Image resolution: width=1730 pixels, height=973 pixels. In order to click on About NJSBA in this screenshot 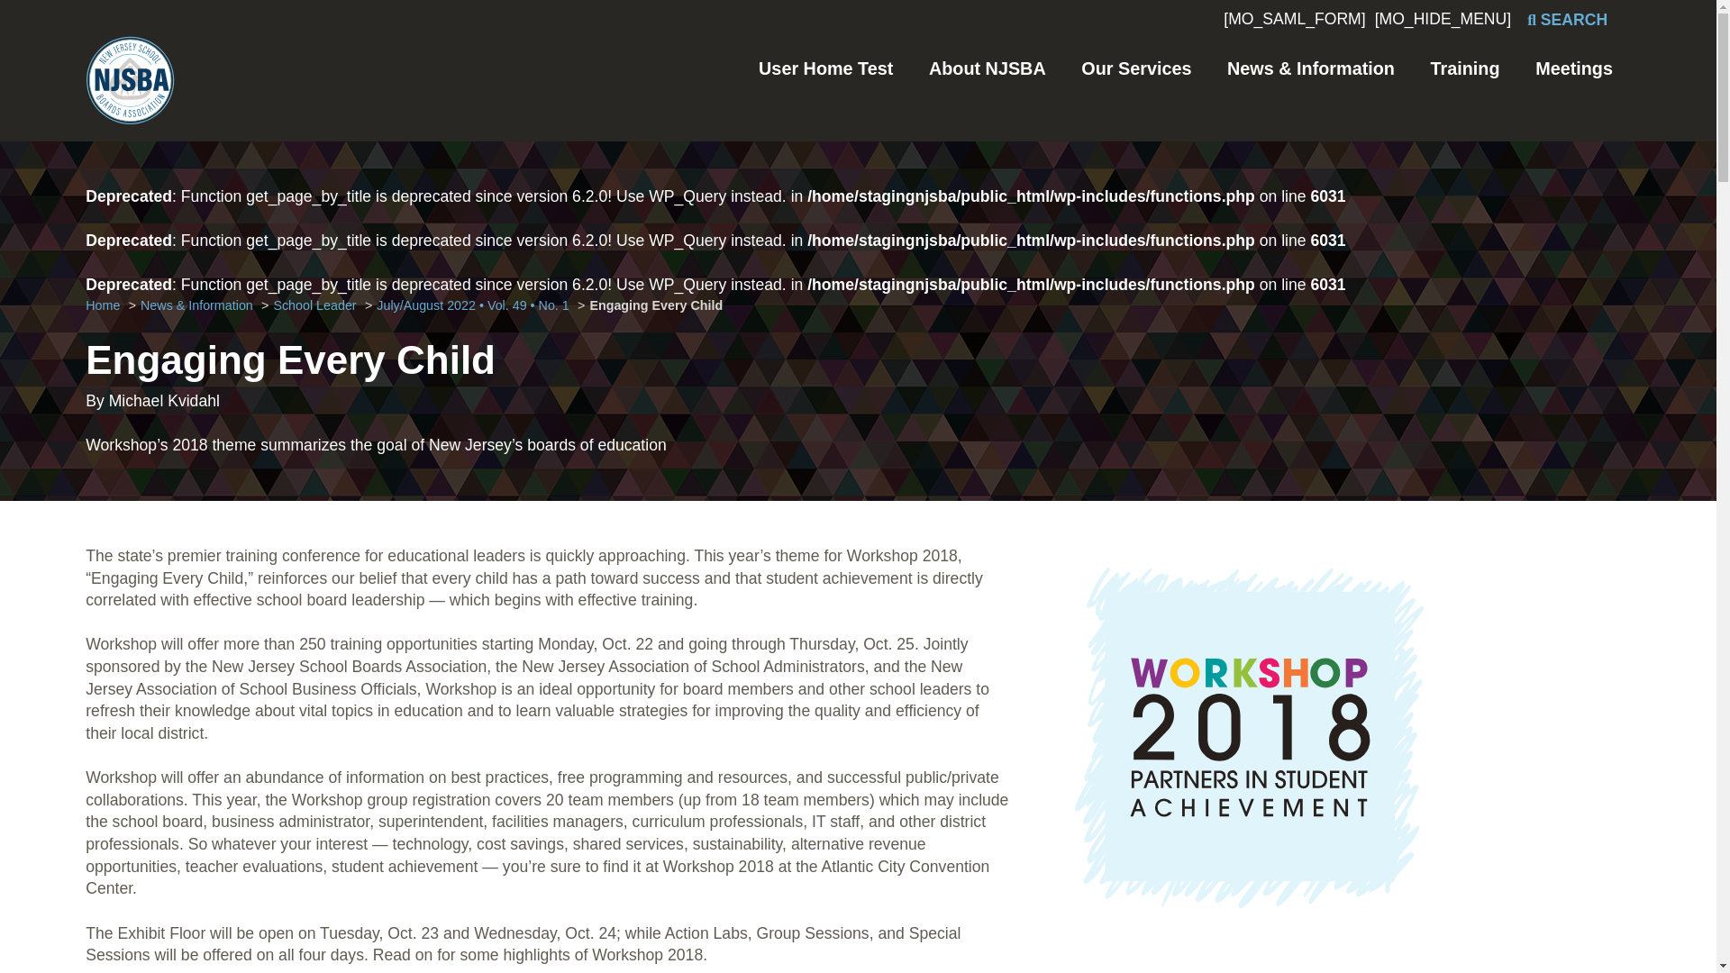, I will do `click(988, 68)`.